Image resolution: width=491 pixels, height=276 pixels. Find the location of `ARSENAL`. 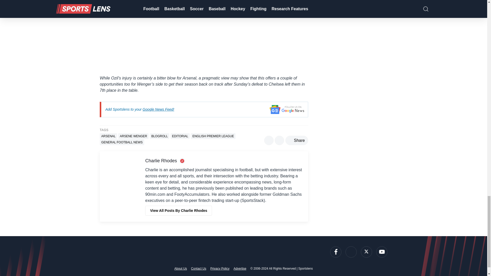

ARSENAL is located at coordinates (108, 136).